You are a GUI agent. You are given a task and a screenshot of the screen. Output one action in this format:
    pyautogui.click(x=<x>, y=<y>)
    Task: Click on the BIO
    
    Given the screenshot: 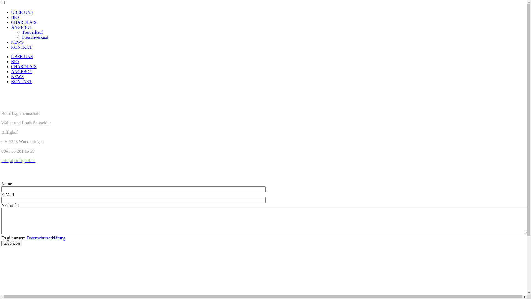 What is the action you would take?
    pyautogui.click(x=15, y=61)
    